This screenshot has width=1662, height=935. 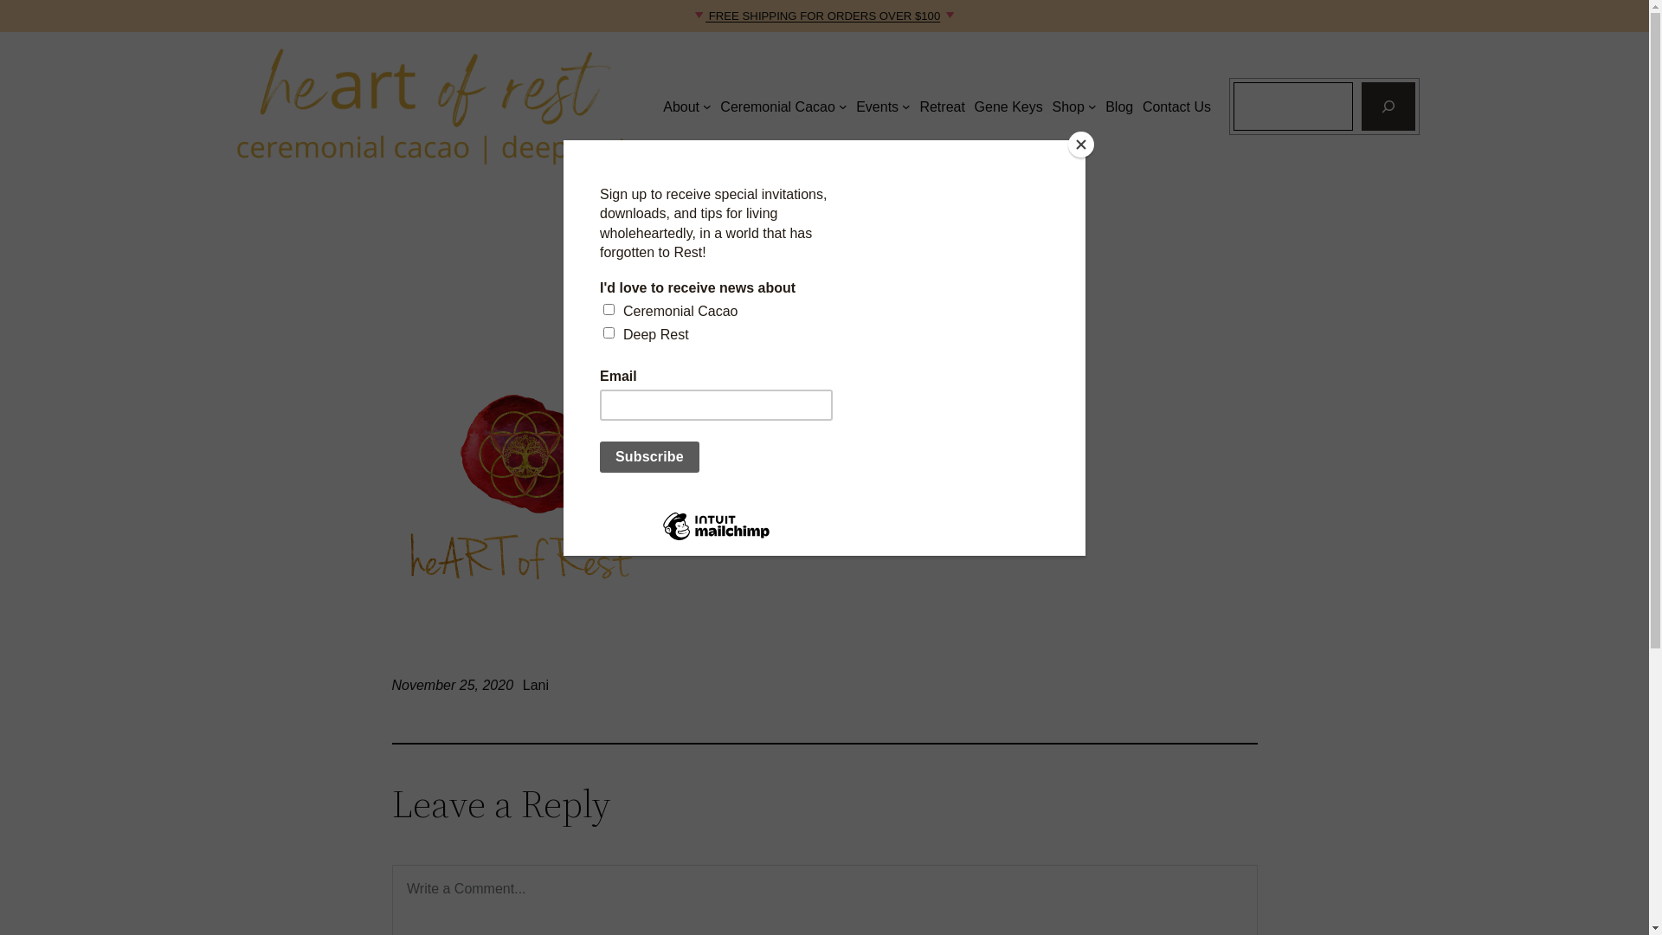 What do you see at coordinates (878, 107) in the screenshot?
I see `Events` at bounding box center [878, 107].